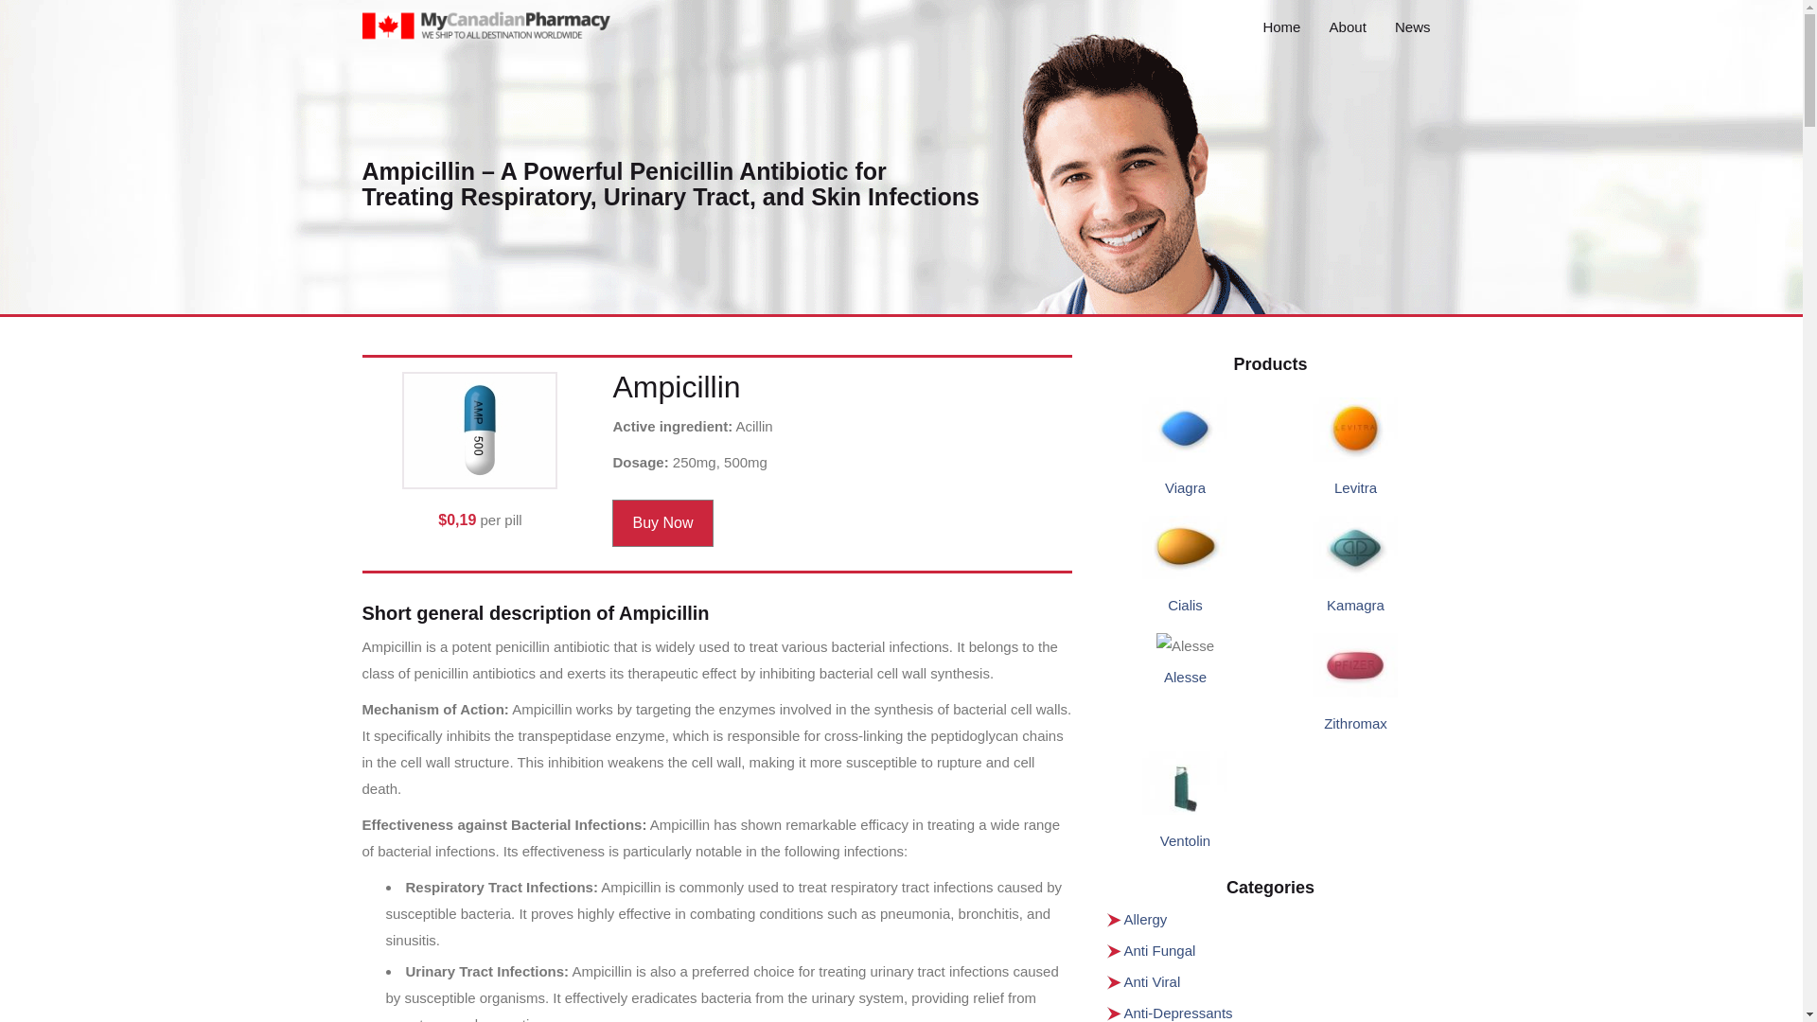 The width and height of the screenshot is (1817, 1022). I want to click on Anti Fungal, so click(1160, 950).